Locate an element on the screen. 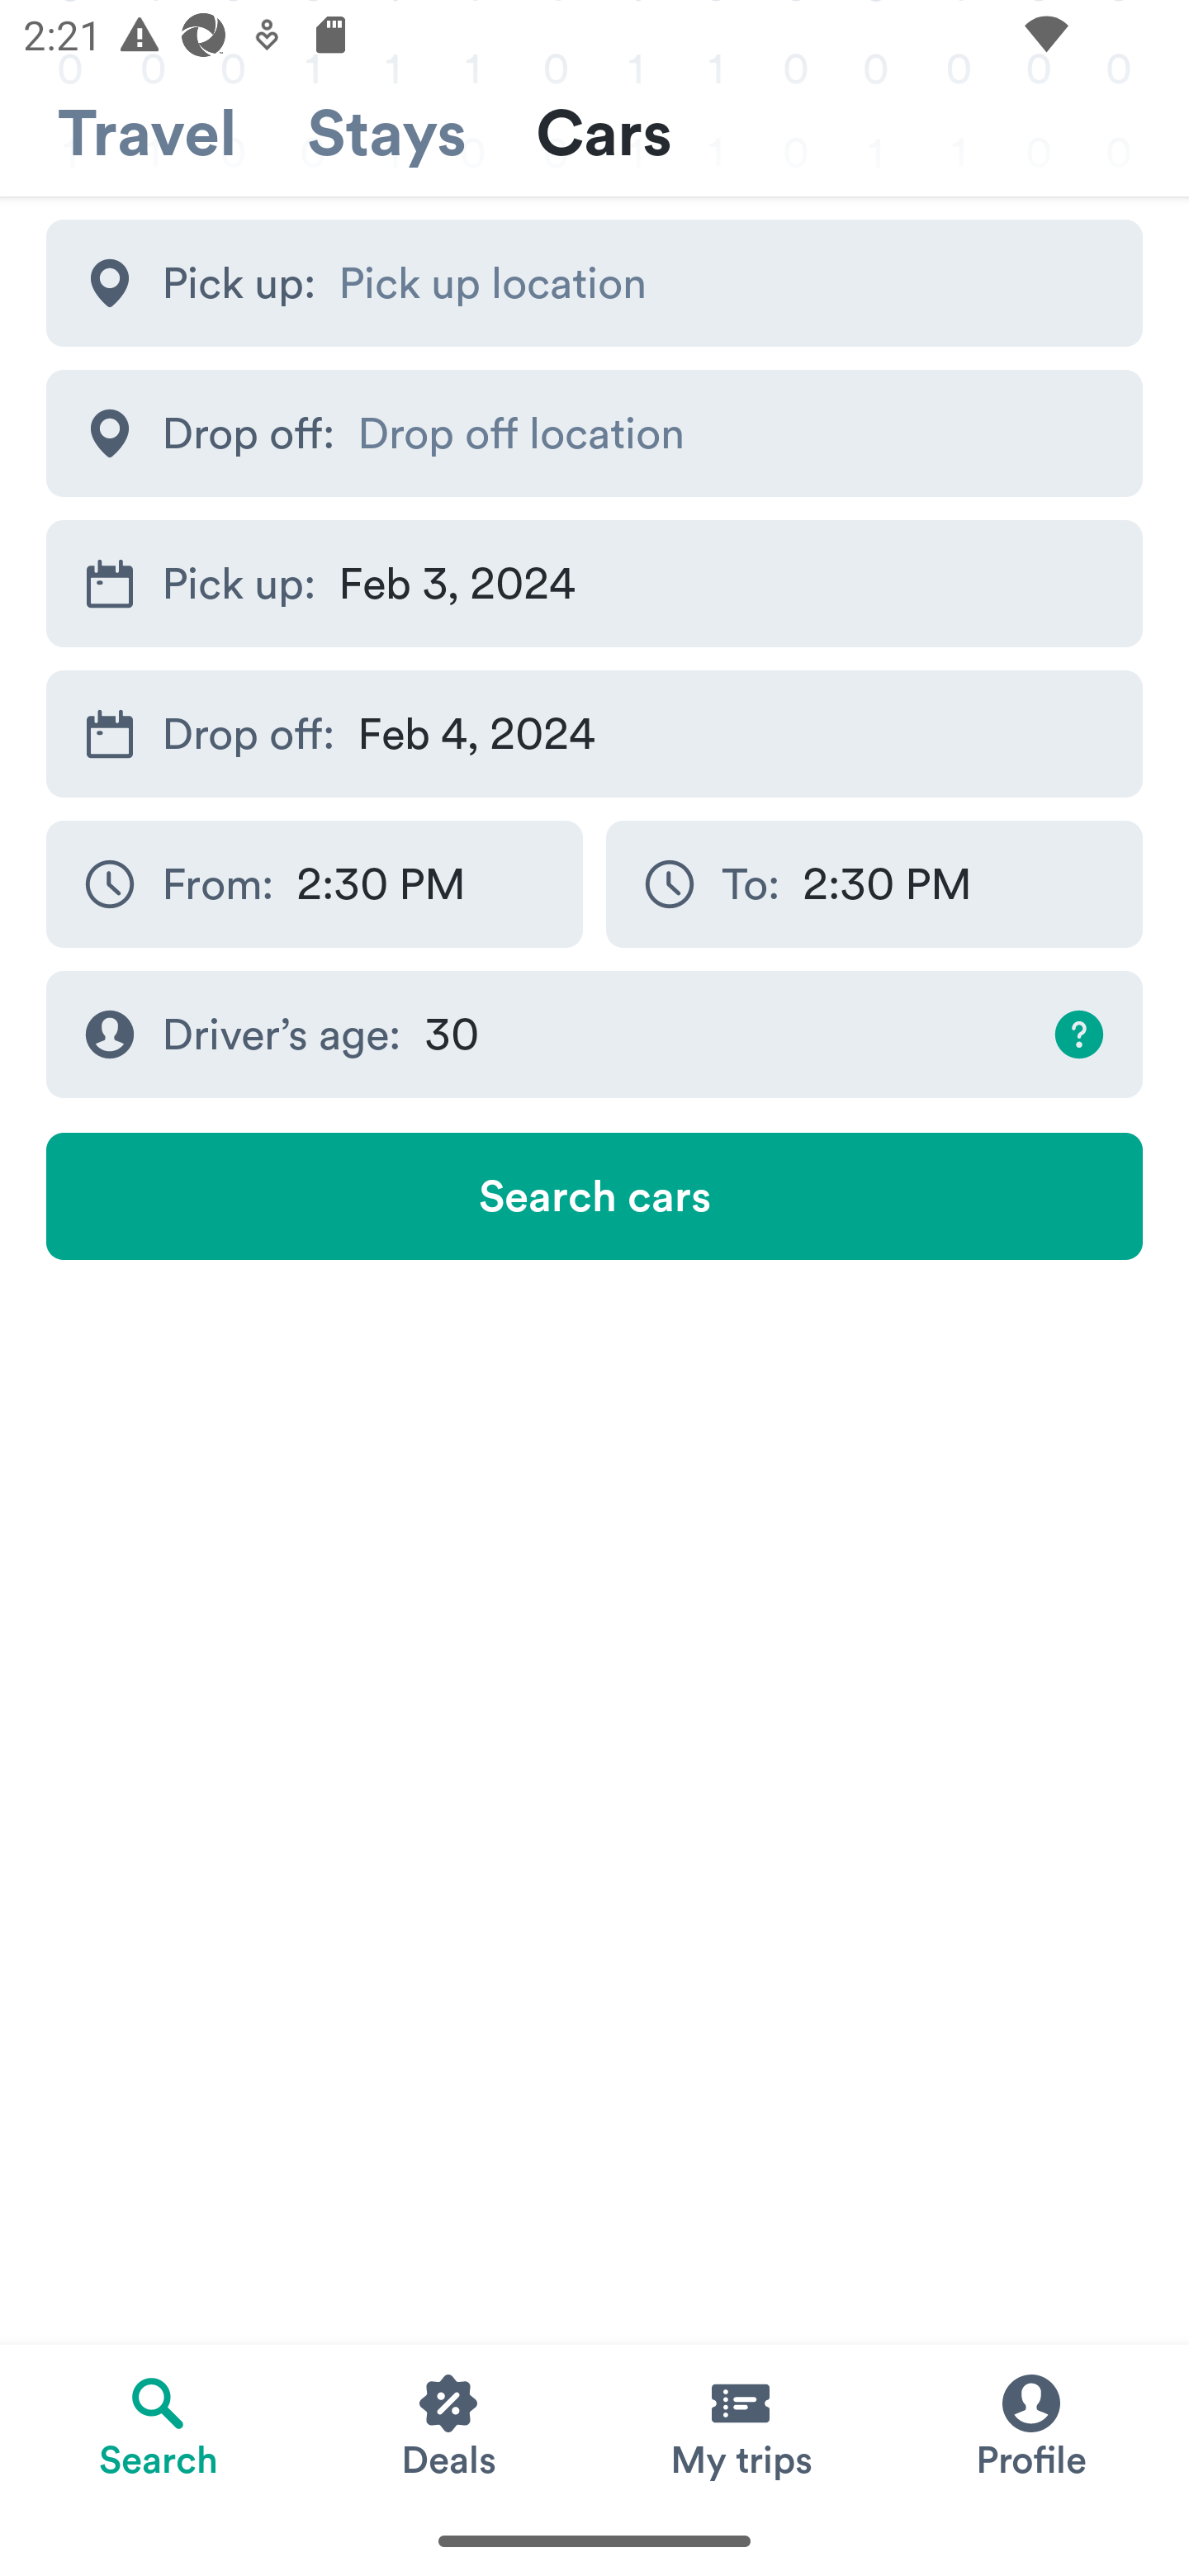 This screenshot has height=2576, width=1189. Deals is located at coordinates (449, 2425).